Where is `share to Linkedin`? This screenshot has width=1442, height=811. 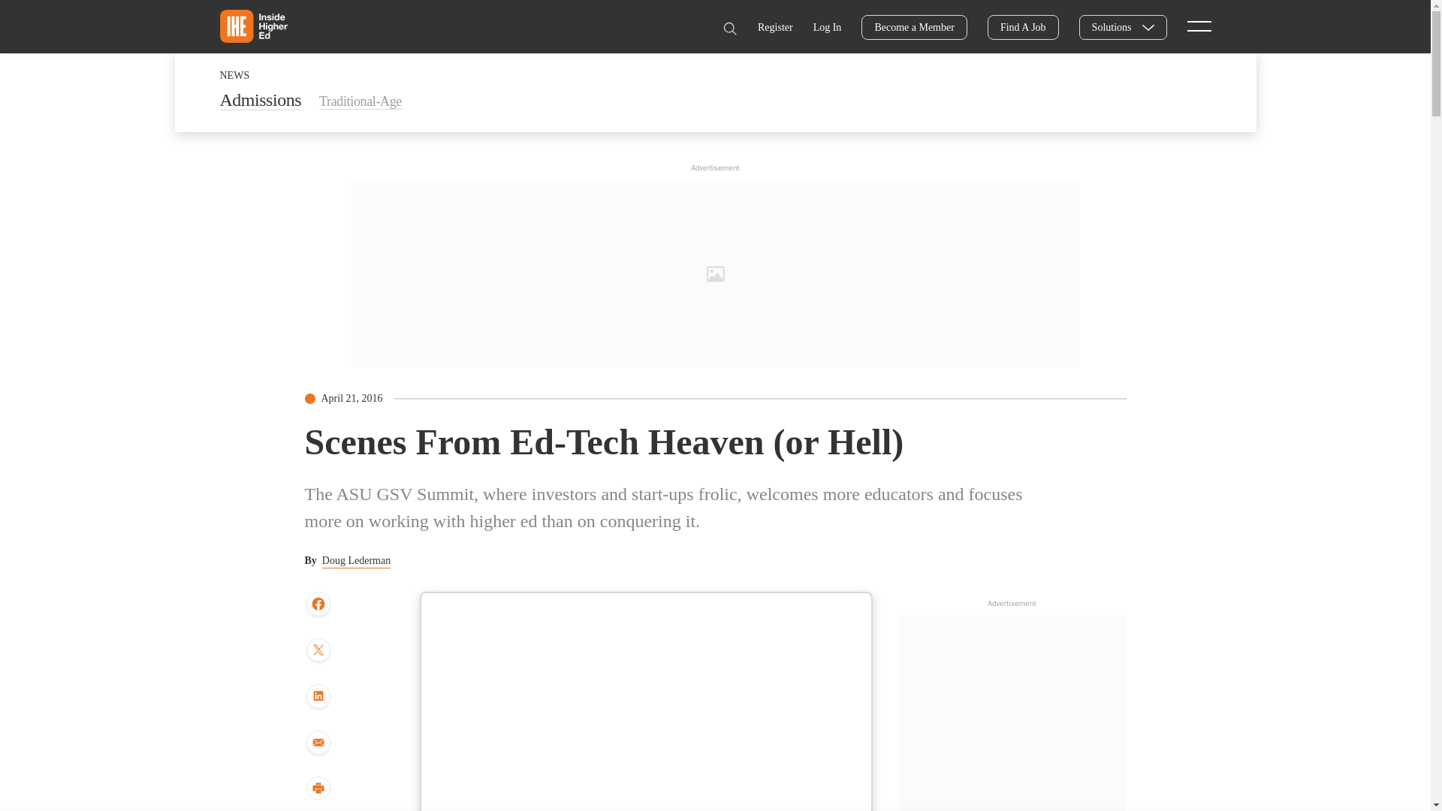
share to Linkedin is located at coordinates (318, 697).